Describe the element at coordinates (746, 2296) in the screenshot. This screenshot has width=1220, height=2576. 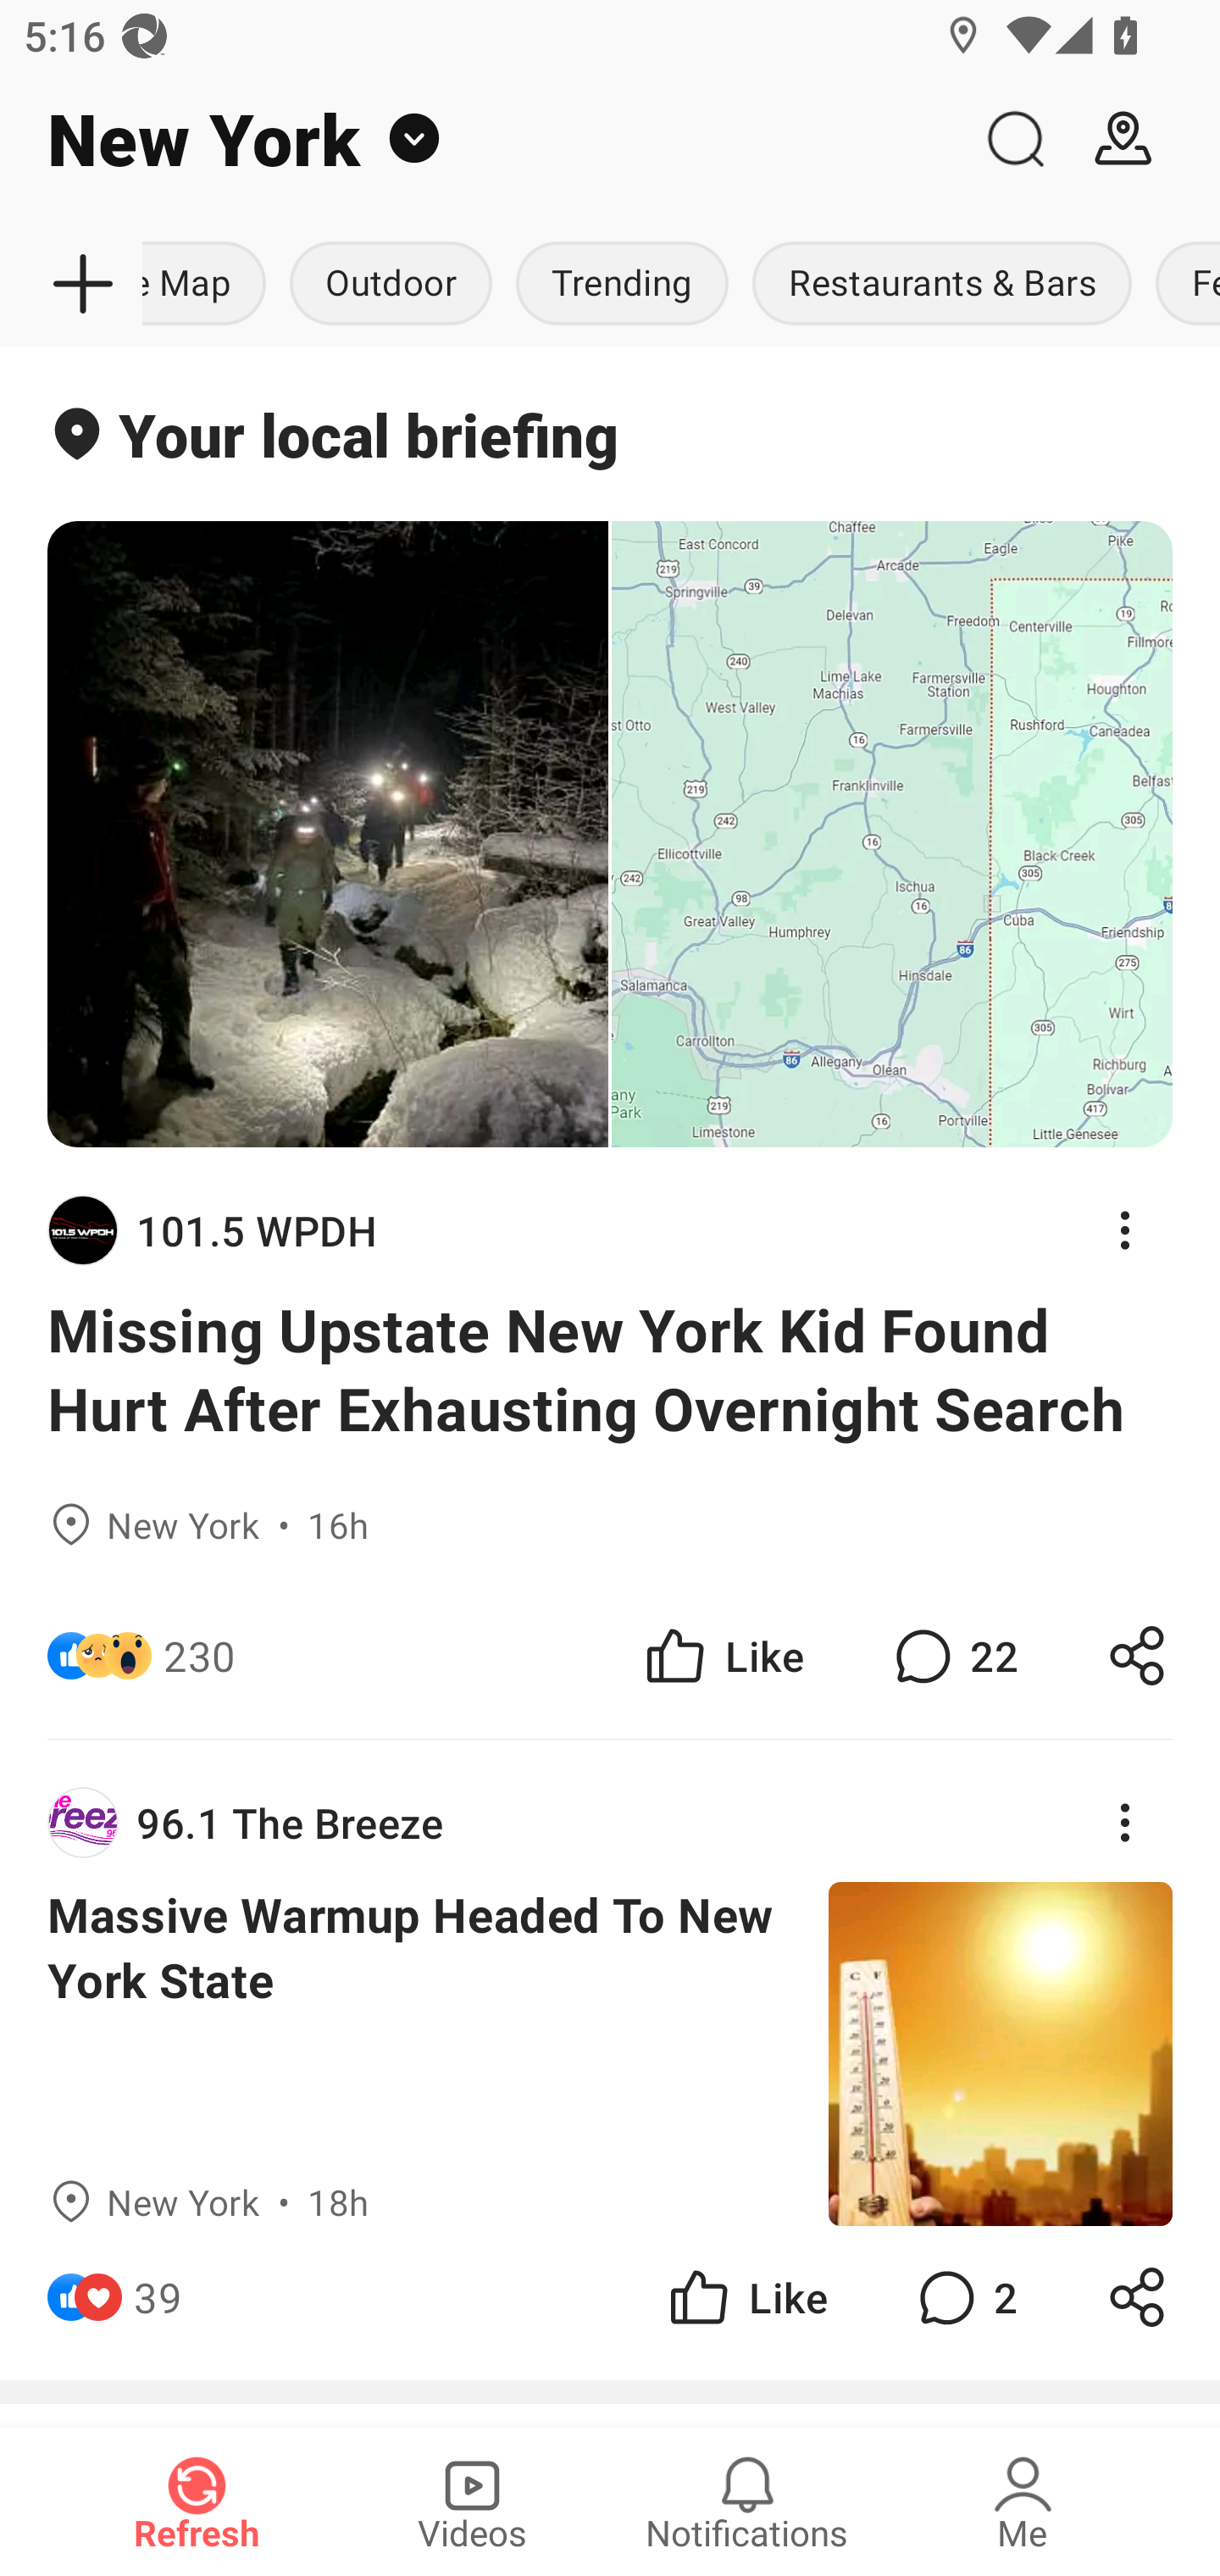
I see `Like` at that location.